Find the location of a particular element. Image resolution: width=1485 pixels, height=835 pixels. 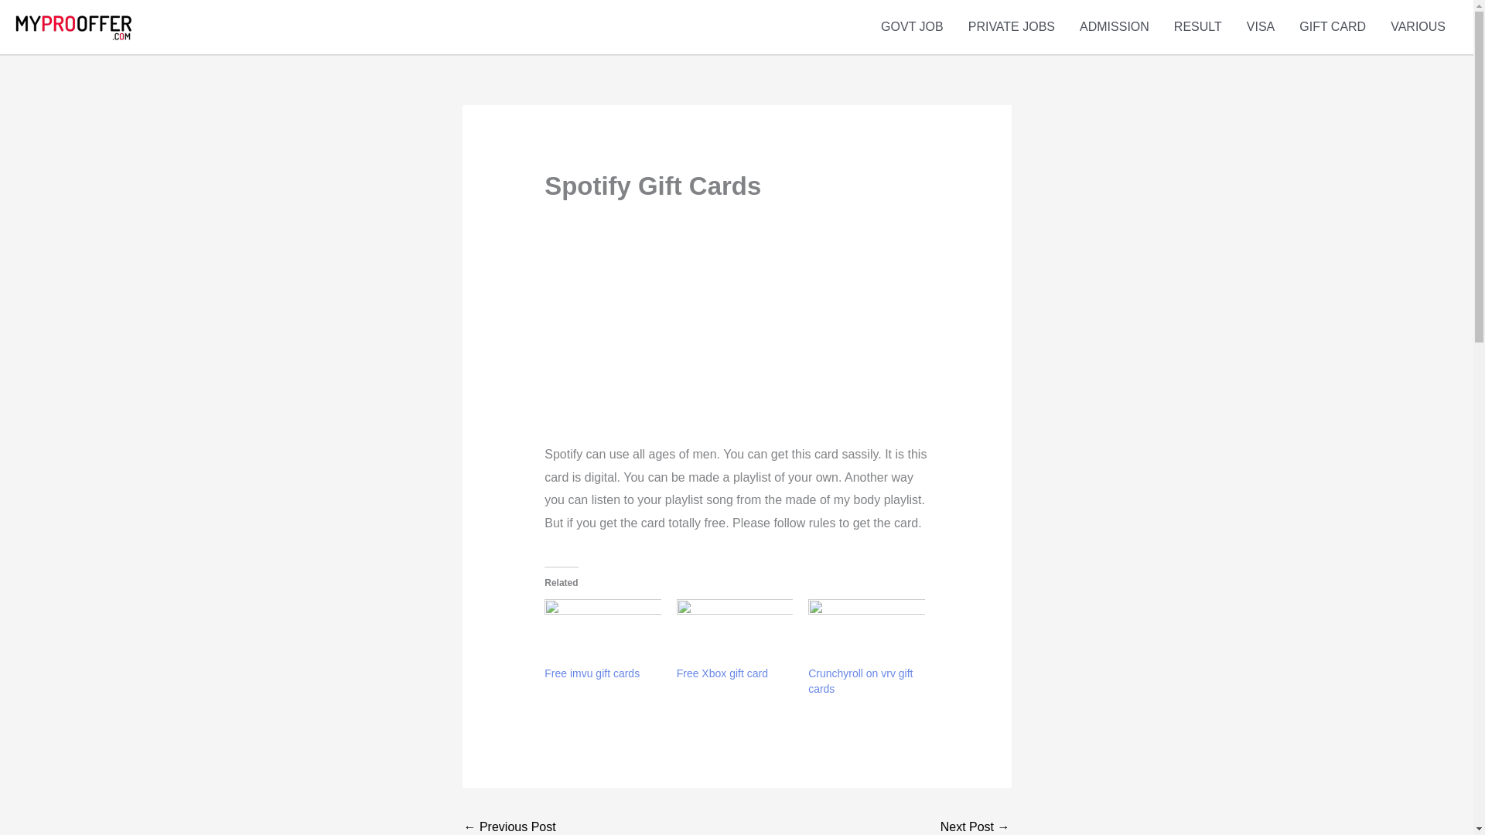

VISA is located at coordinates (1261, 26).